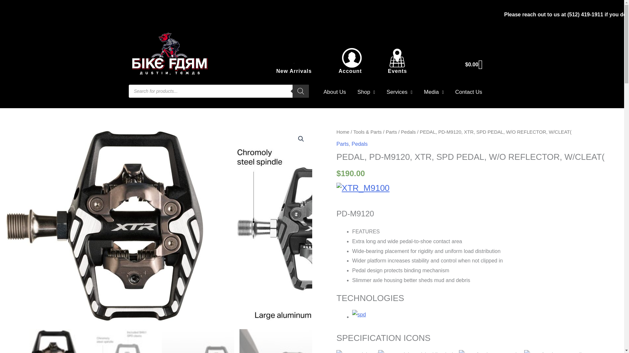 The height and width of the screenshot is (353, 629). I want to click on Events, so click(397, 71).